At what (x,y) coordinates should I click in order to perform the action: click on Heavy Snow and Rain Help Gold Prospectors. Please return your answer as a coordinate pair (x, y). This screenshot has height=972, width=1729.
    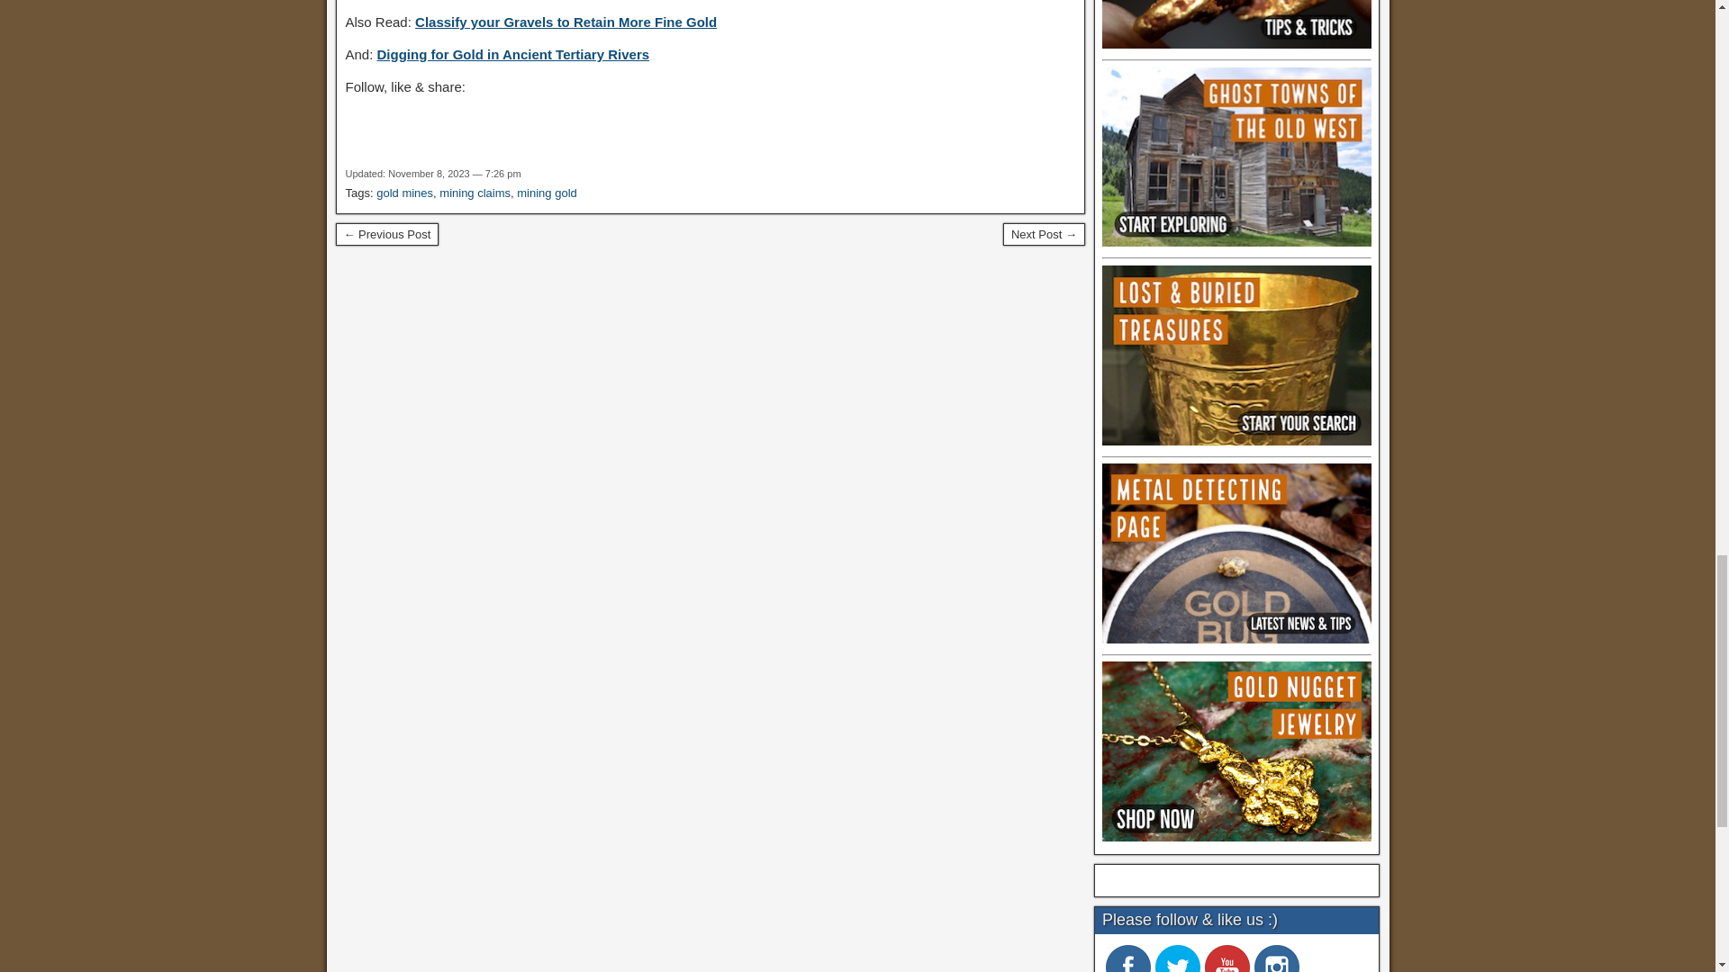
    Looking at the image, I should click on (387, 235).